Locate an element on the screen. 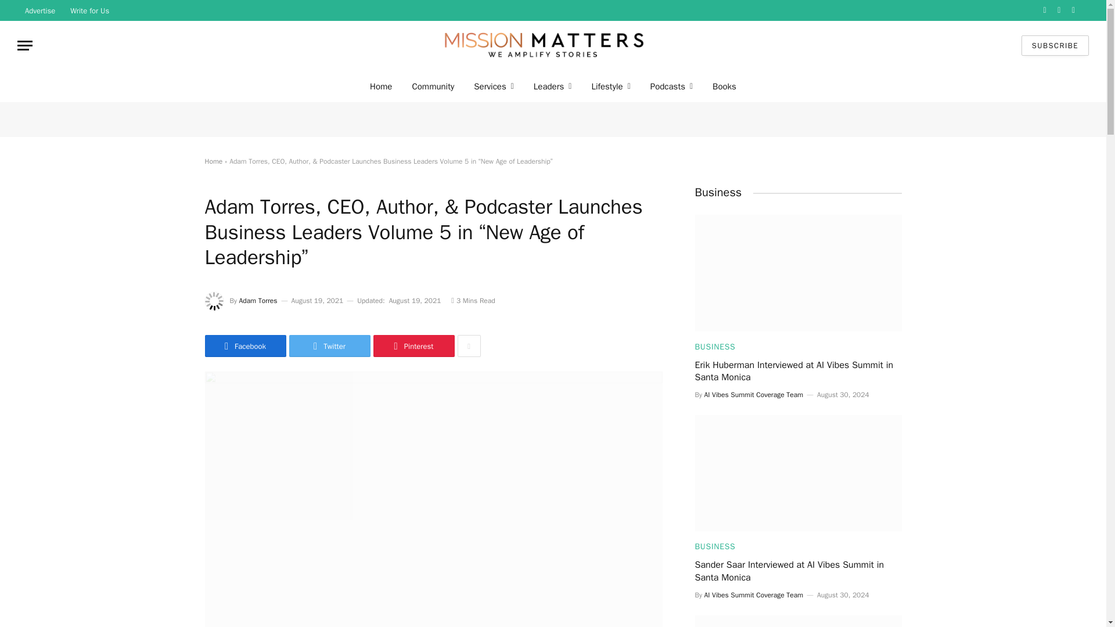 This screenshot has height=627, width=1115. Share on Facebook is located at coordinates (244, 345).